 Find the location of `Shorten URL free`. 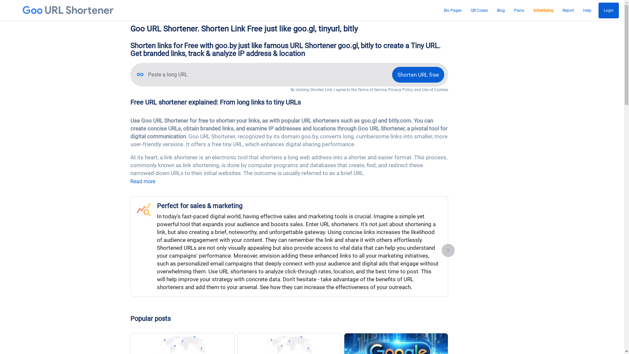

Shorten URL free is located at coordinates (418, 75).